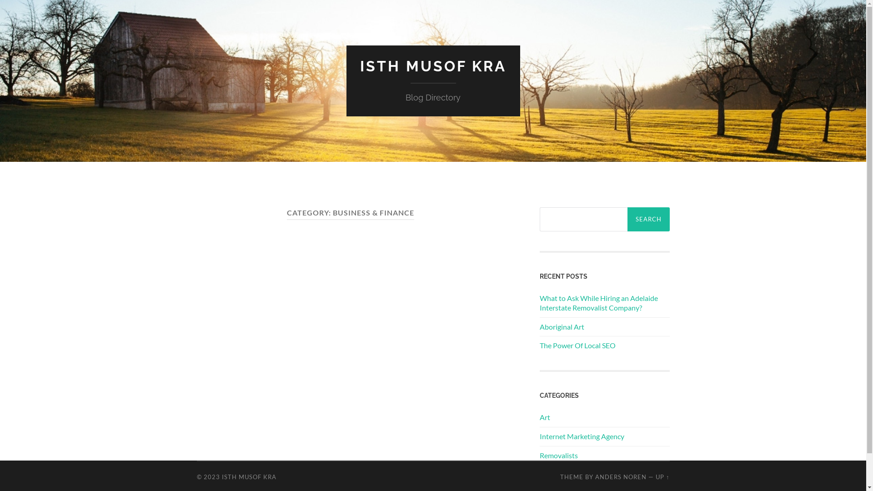 The height and width of the screenshot is (491, 873). Describe the element at coordinates (249, 477) in the screenshot. I see `ISTH MUSOF KRA` at that location.